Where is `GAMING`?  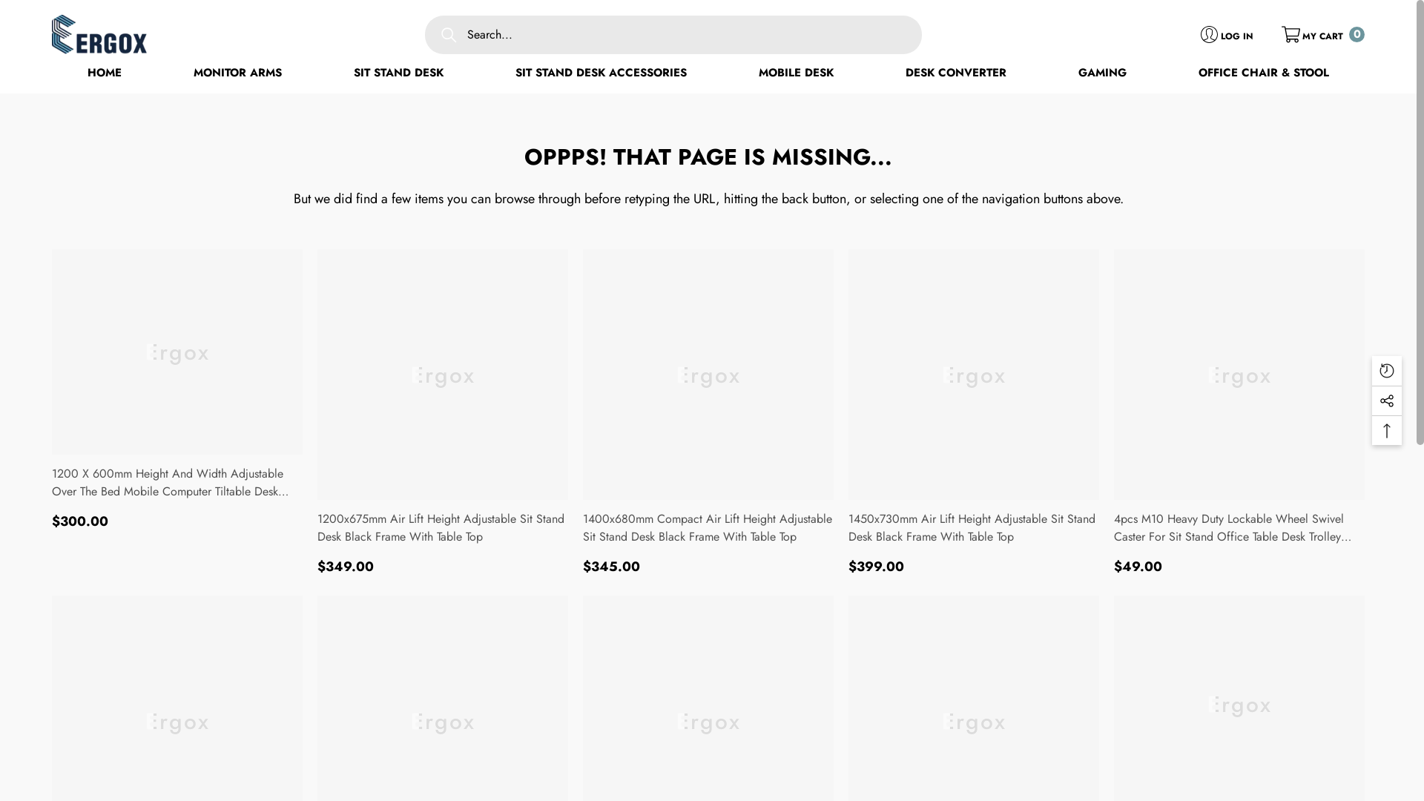 GAMING is located at coordinates (1102, 74).